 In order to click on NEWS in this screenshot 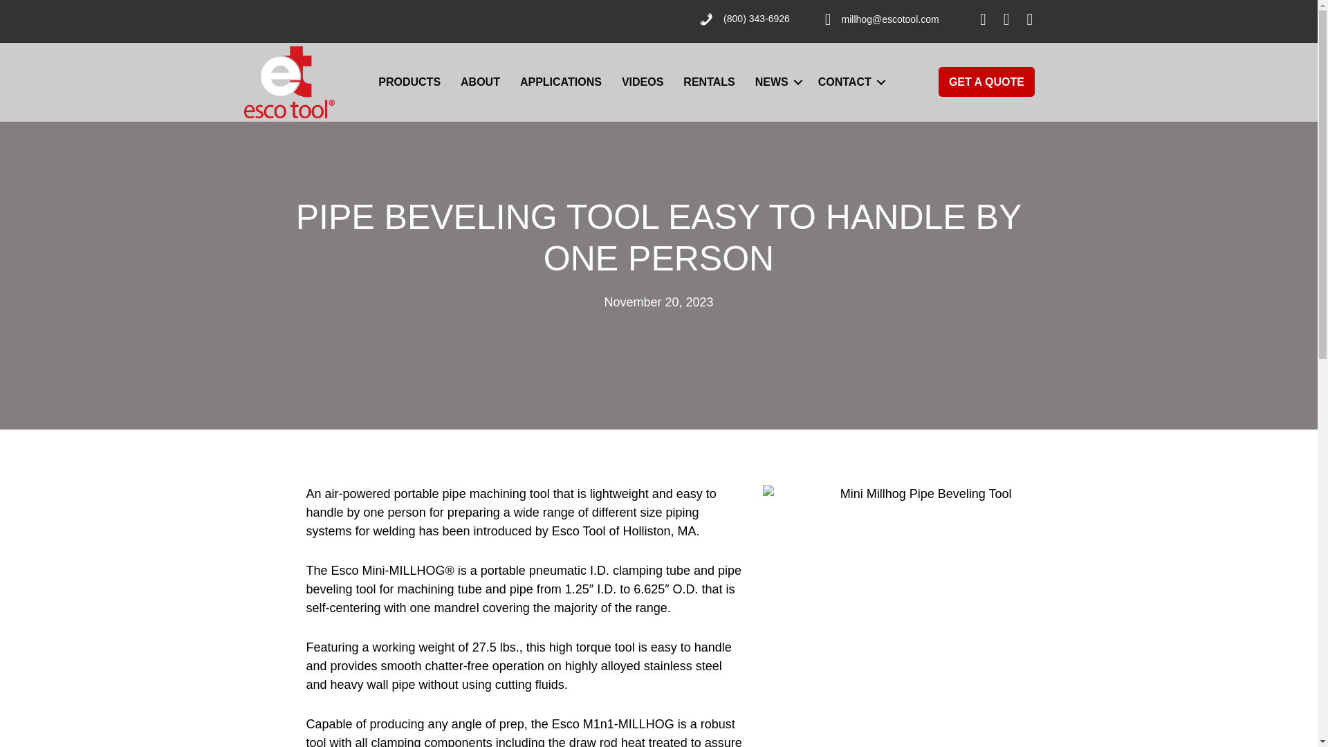, I will do `click(776, 82)`.